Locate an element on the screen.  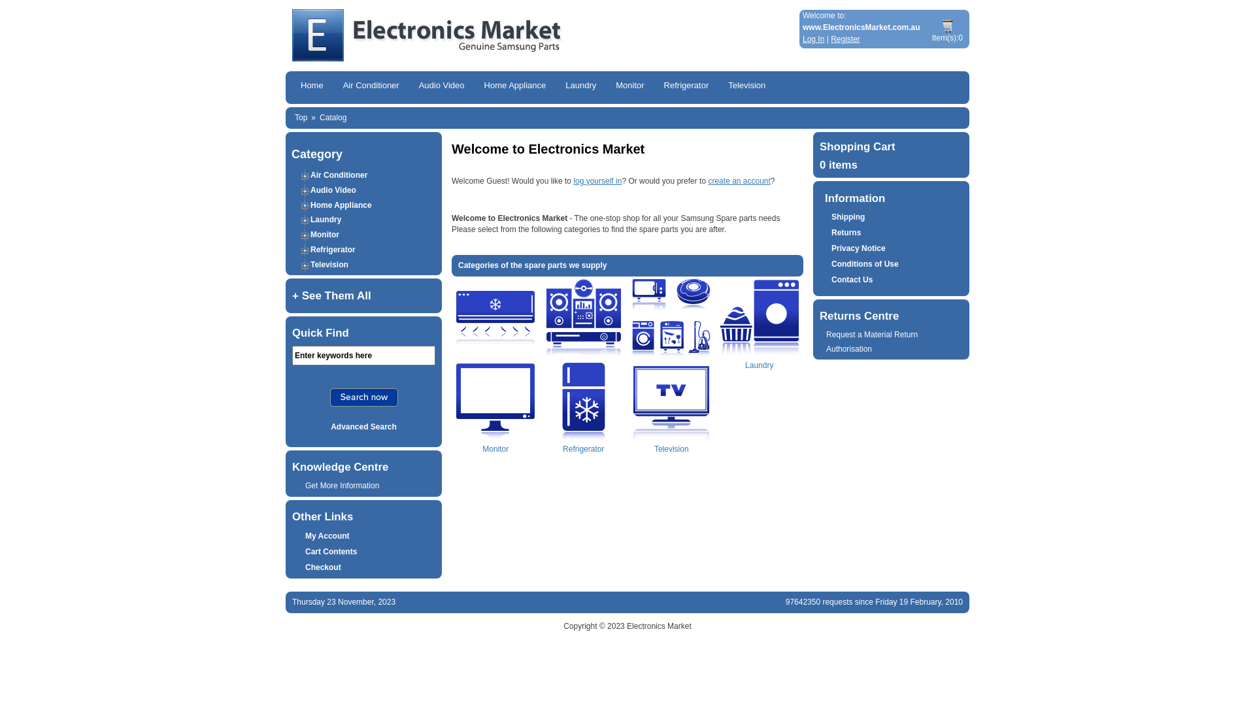
 Monitor  is located at coordinates (495, 402).